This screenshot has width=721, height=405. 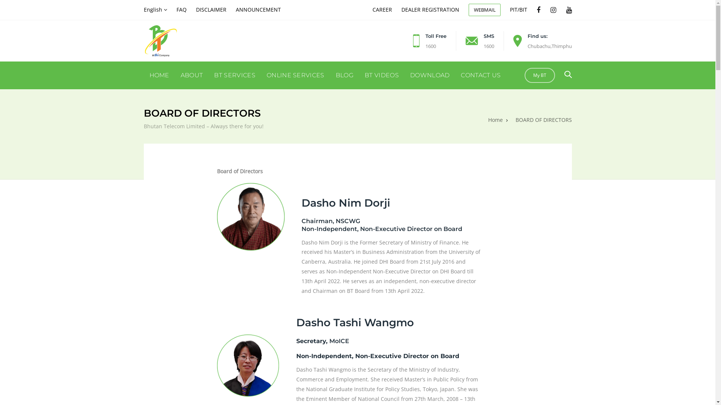 I want to click on HOME, so click(x=159, y=75).